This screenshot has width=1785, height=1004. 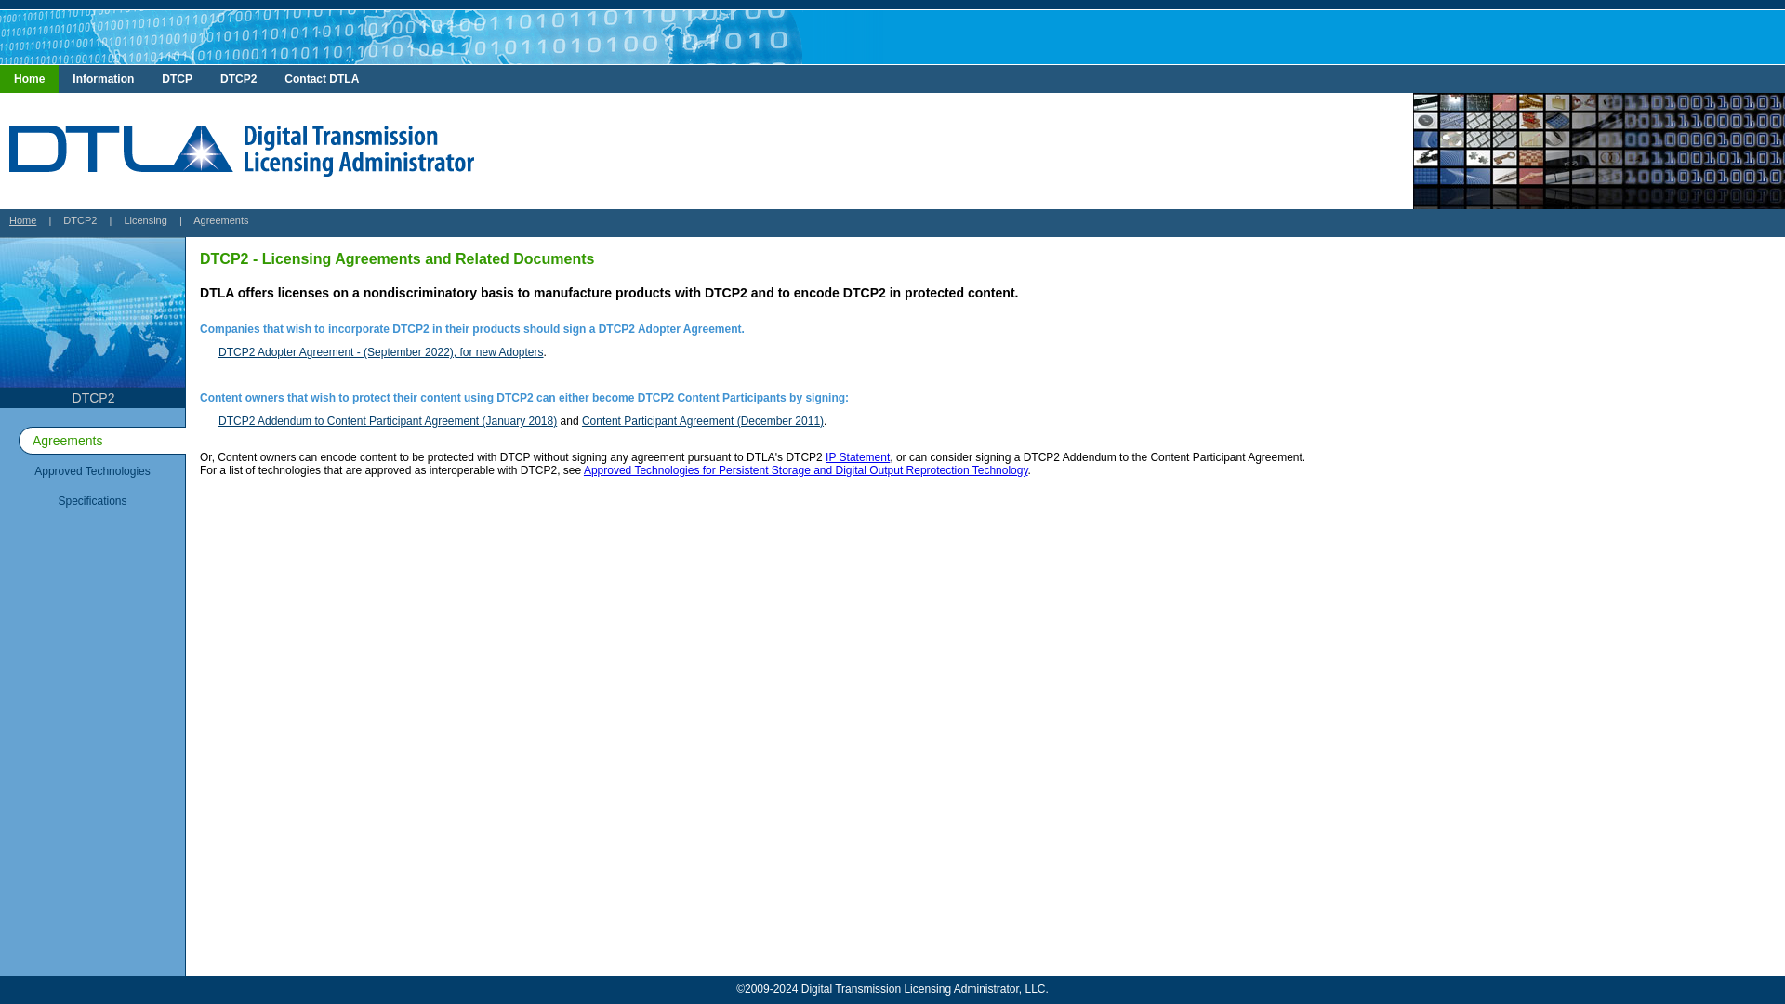 I want to click on IP Statement, so click(x=857, y=456).